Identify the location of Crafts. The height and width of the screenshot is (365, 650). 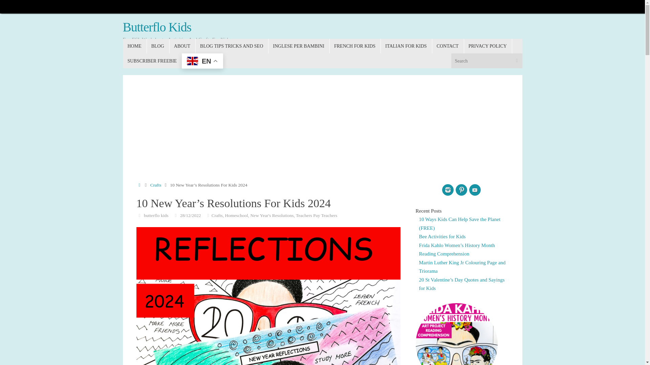
(156, 185).